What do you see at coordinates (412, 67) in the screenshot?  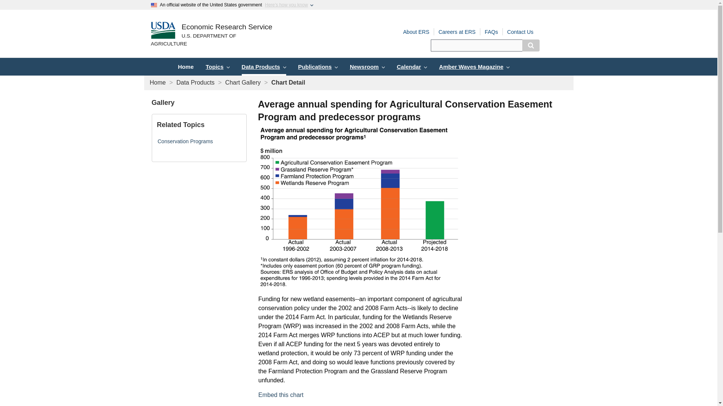 I see `Calendar` at bounding box center [412, 67].